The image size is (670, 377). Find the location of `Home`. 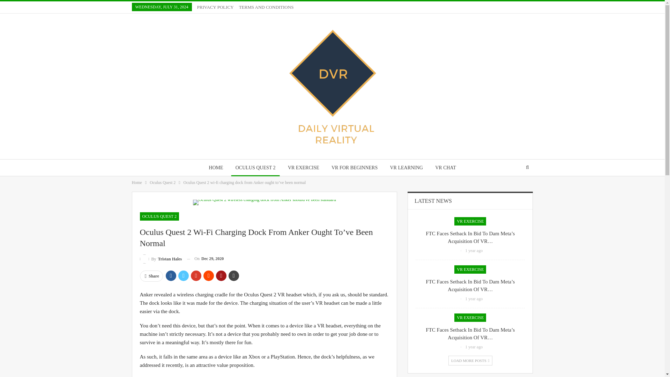

Home is located at coordinates (137, 182).